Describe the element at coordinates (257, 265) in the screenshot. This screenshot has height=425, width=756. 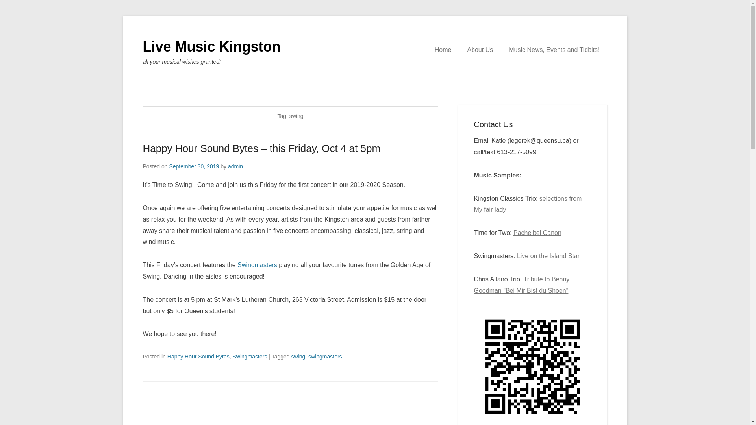
I see `Swingmasters` at that location.